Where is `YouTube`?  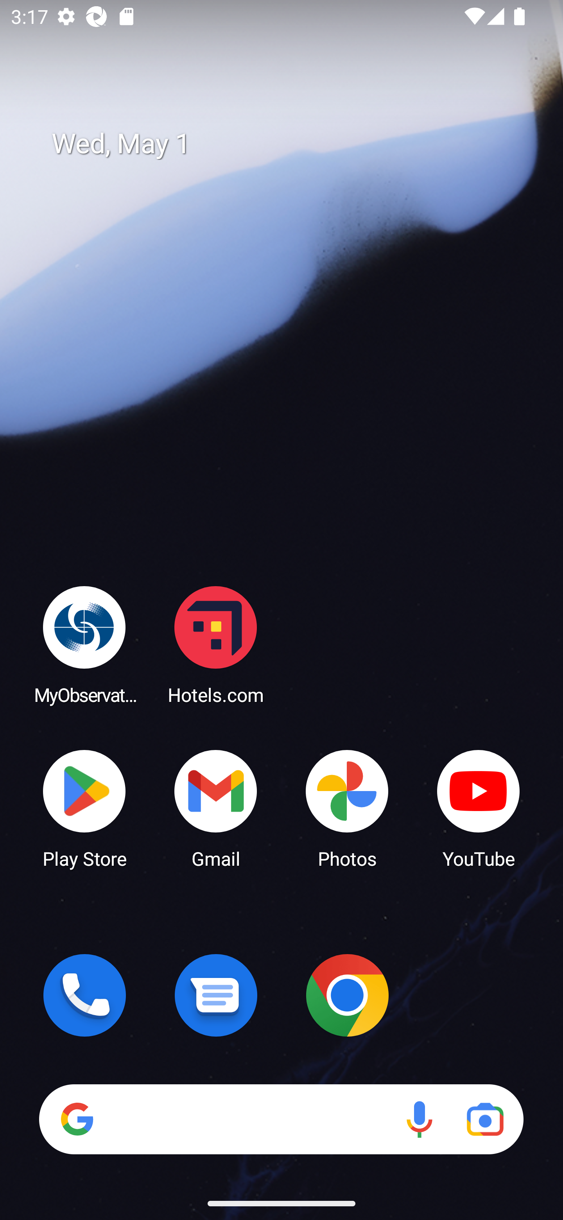 YouTube is located at coordinates (479, 808).